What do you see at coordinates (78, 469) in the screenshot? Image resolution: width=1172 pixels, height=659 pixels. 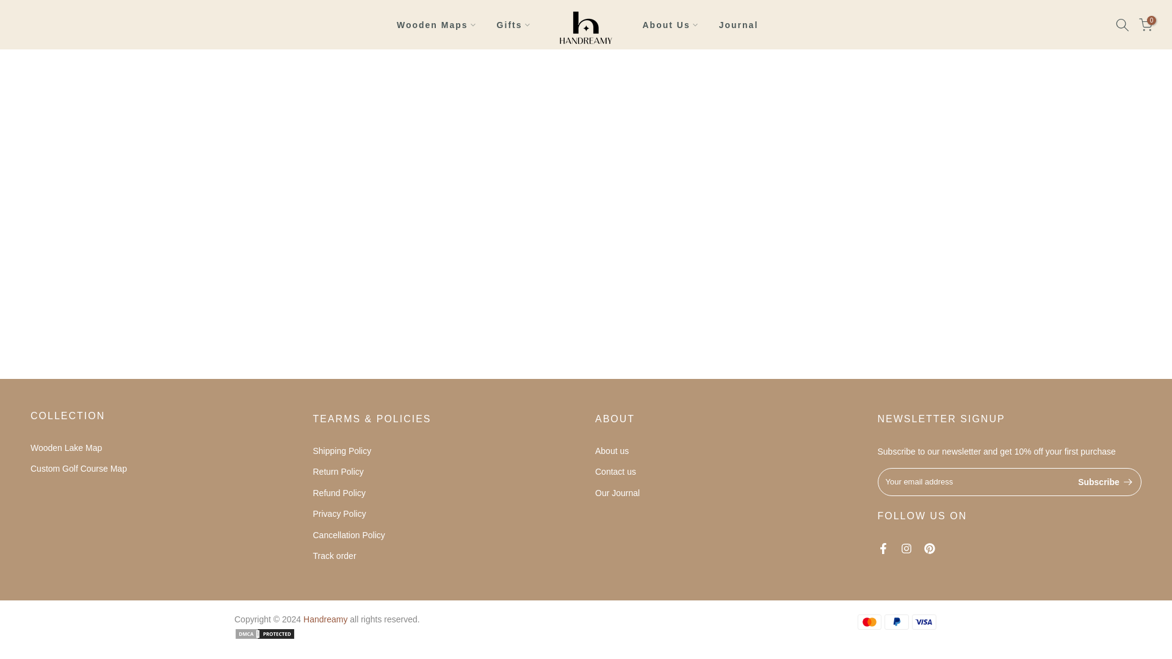 I see `Custom Golf Course Map` at bounding box center [78, 469].